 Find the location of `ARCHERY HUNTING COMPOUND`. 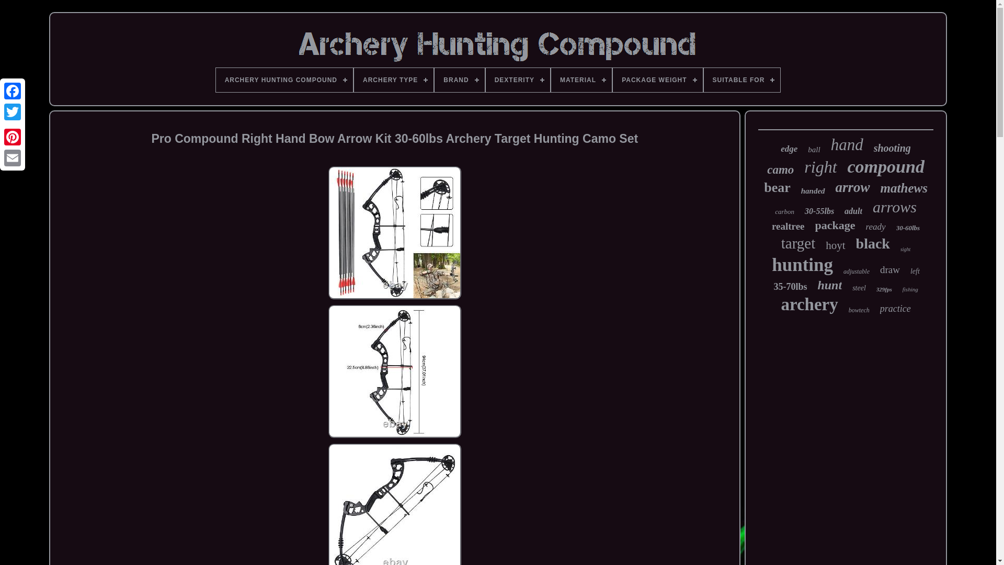

ARCHERY HUNTING COMPOUND is located at coordinates (284, 80).